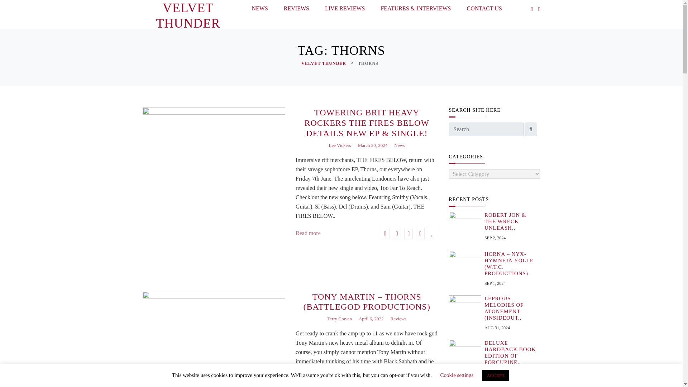  Describe the element at coordinates (340, 145) in the screenshot. I see `Lee Vickers` at that location.